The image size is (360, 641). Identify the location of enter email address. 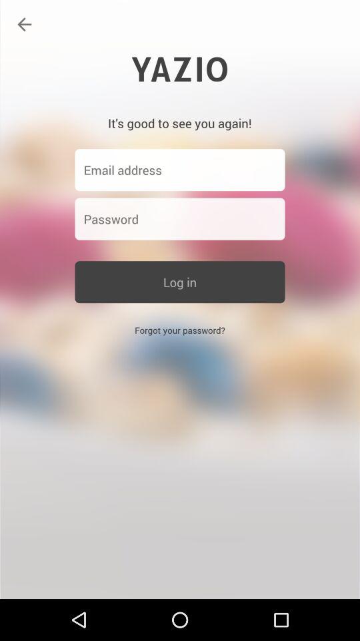
(180, 170).